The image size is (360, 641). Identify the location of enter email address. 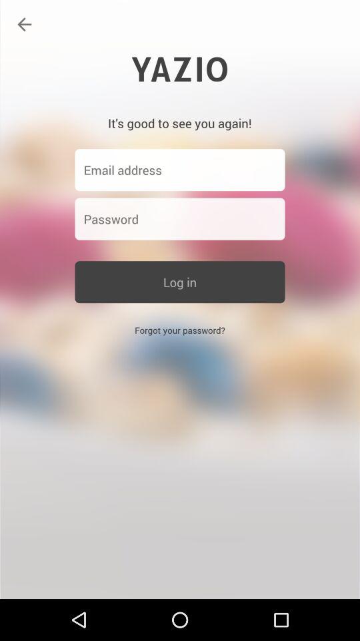
(180, 170).